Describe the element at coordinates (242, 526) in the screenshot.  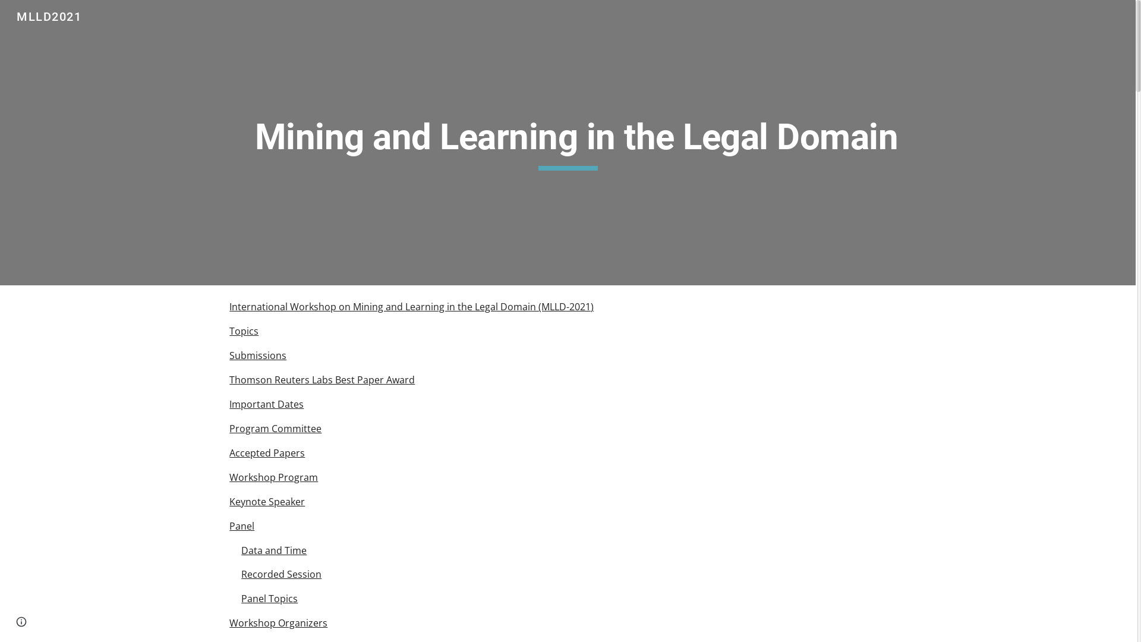
I see `Panel` at that location.